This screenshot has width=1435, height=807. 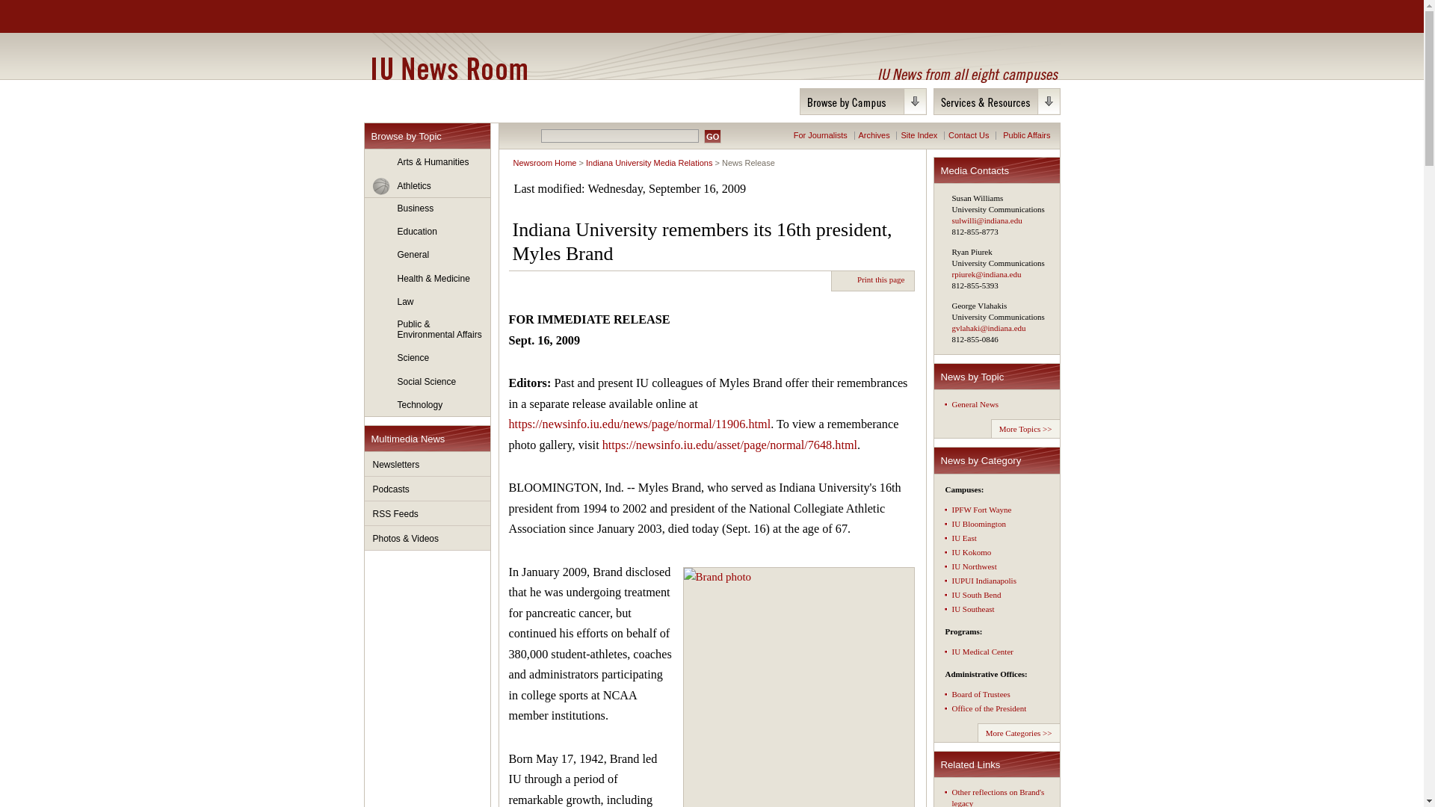 I want to click on Technology, so click(x=428, y=405).